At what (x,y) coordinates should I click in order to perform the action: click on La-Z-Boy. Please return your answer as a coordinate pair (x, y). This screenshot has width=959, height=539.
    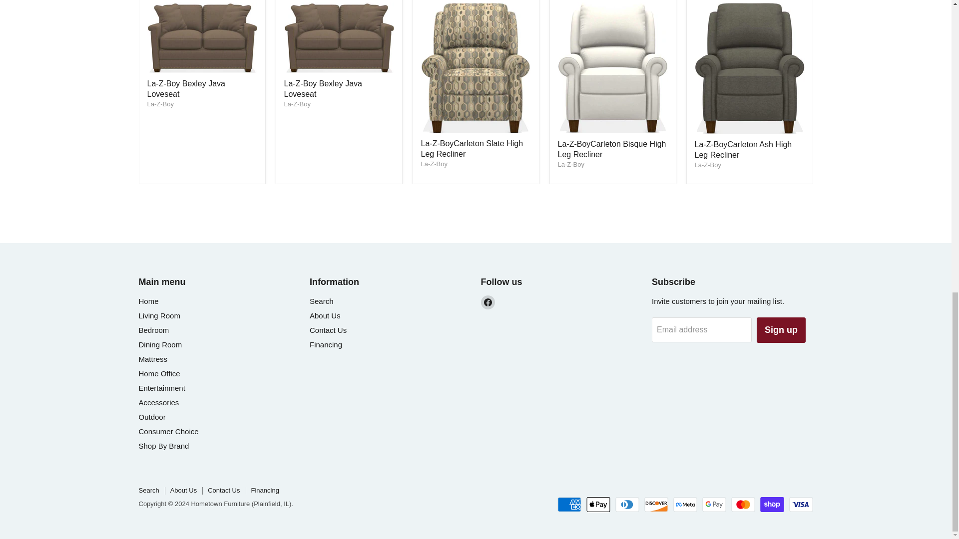
    Looking at the image, I should click on (297, 104).